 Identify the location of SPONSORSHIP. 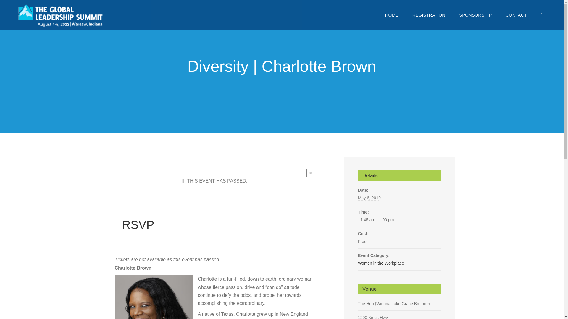
(475, 15).